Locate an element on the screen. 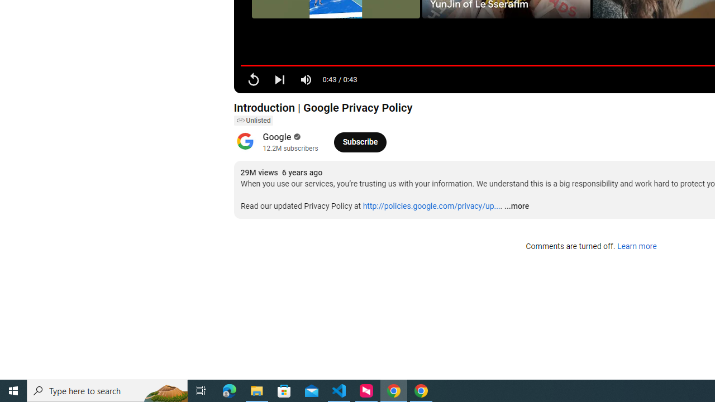  ...more is located at coordinates (516, 207).